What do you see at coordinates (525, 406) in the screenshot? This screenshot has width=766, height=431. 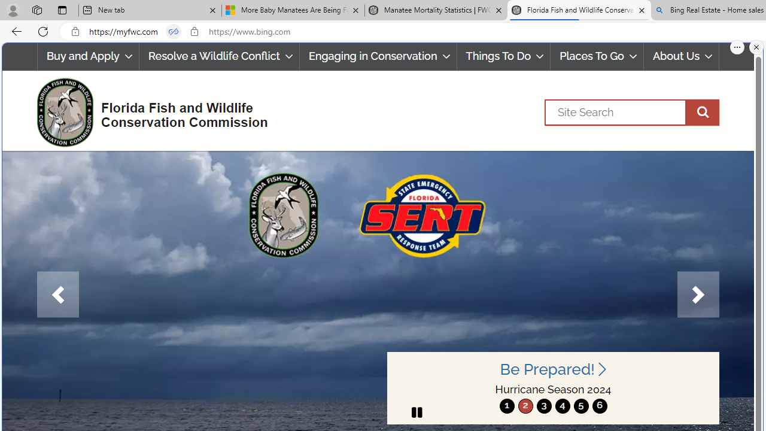 I see `move to slide 2` at bounding box center [525, 406].